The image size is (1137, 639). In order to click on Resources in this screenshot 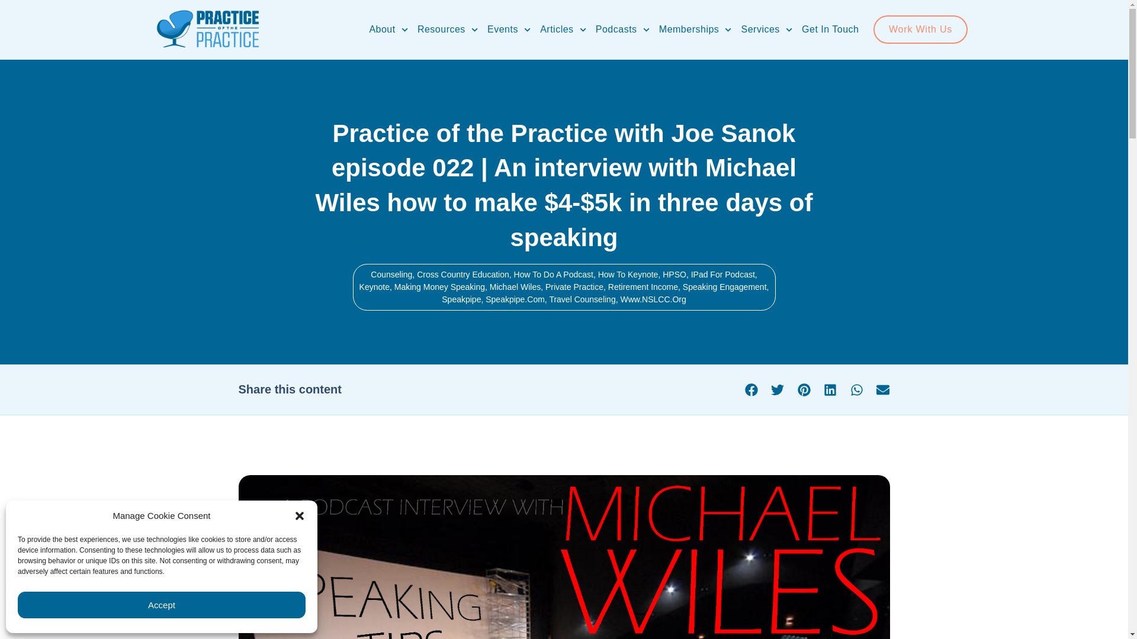, I will do `click(447, 30)`.